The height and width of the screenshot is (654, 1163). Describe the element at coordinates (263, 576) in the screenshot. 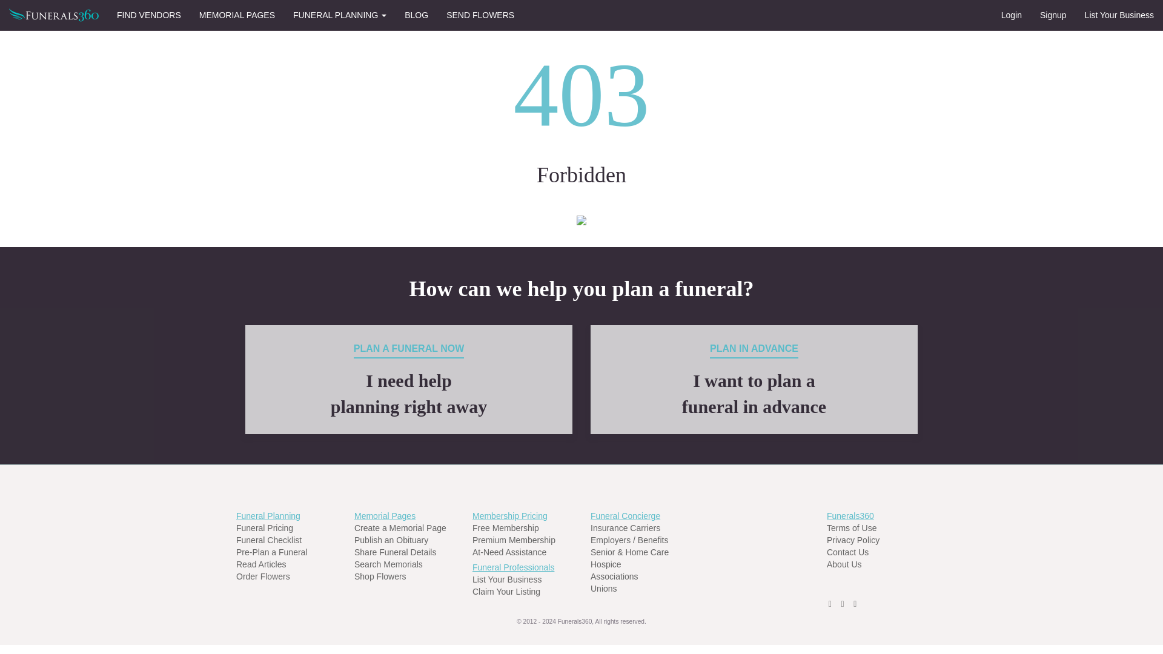

I see `Order Flowers` at that location.